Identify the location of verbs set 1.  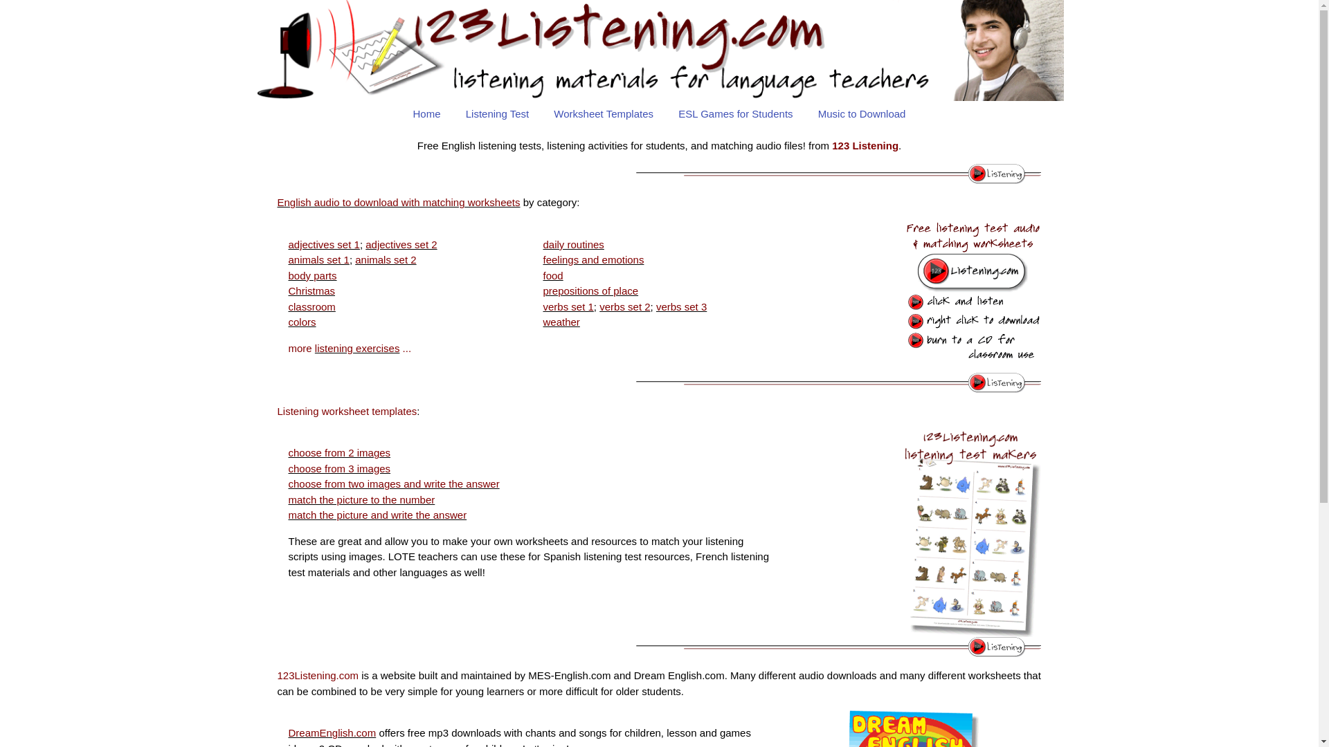
(568, 307).